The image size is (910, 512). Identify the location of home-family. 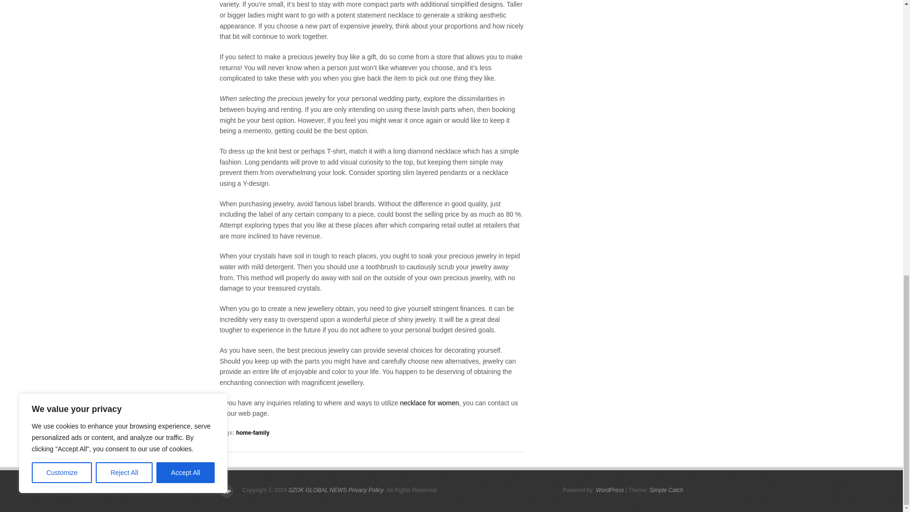
(252, 433).